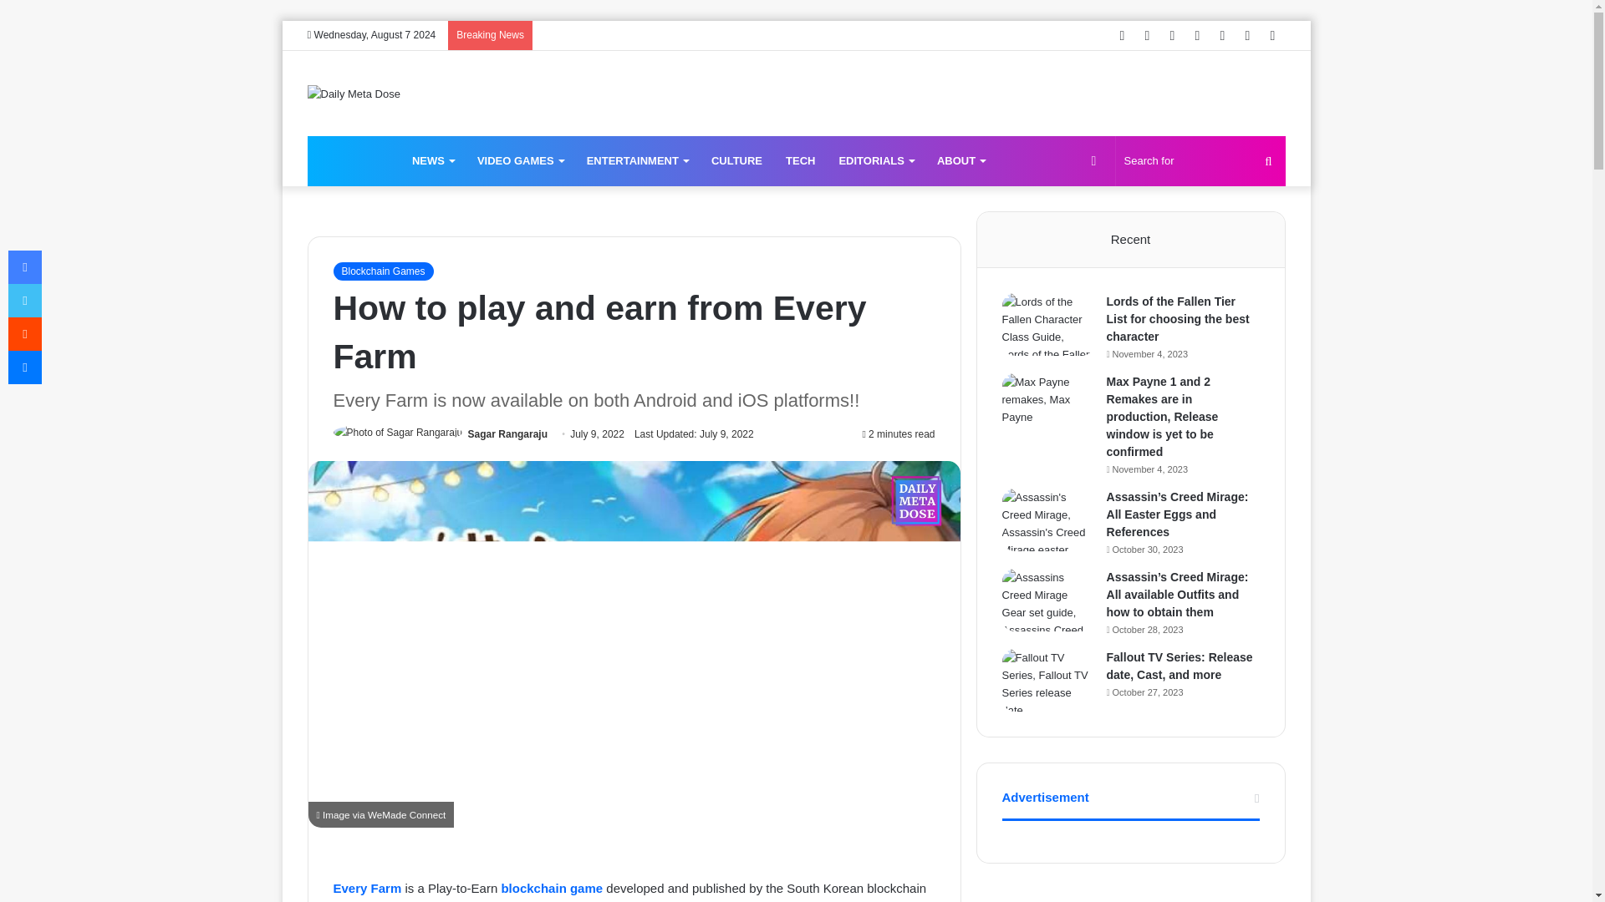 The height and width of the screenshot is (902, 1605). I want to click on ENTERTAINMENT, so click(637, 160).